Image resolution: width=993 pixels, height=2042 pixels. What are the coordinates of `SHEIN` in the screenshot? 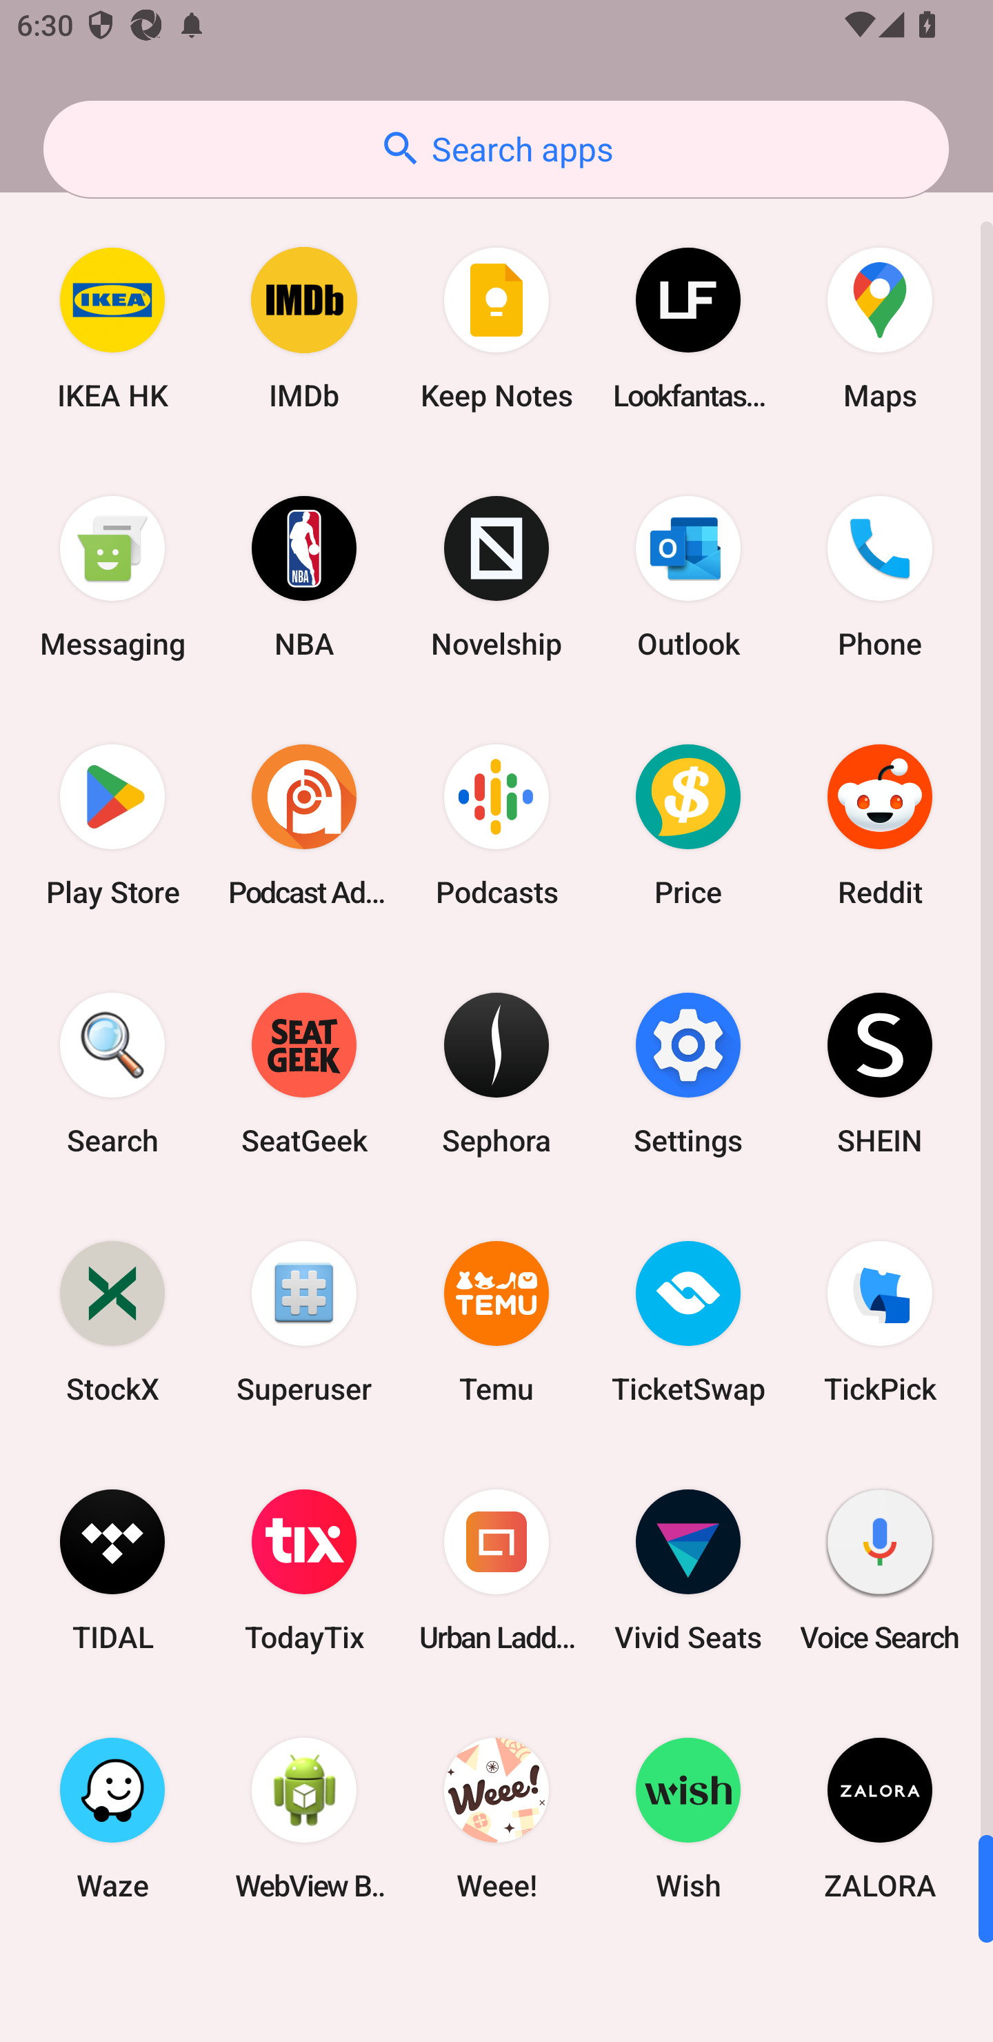 It's located at (880, 1073).